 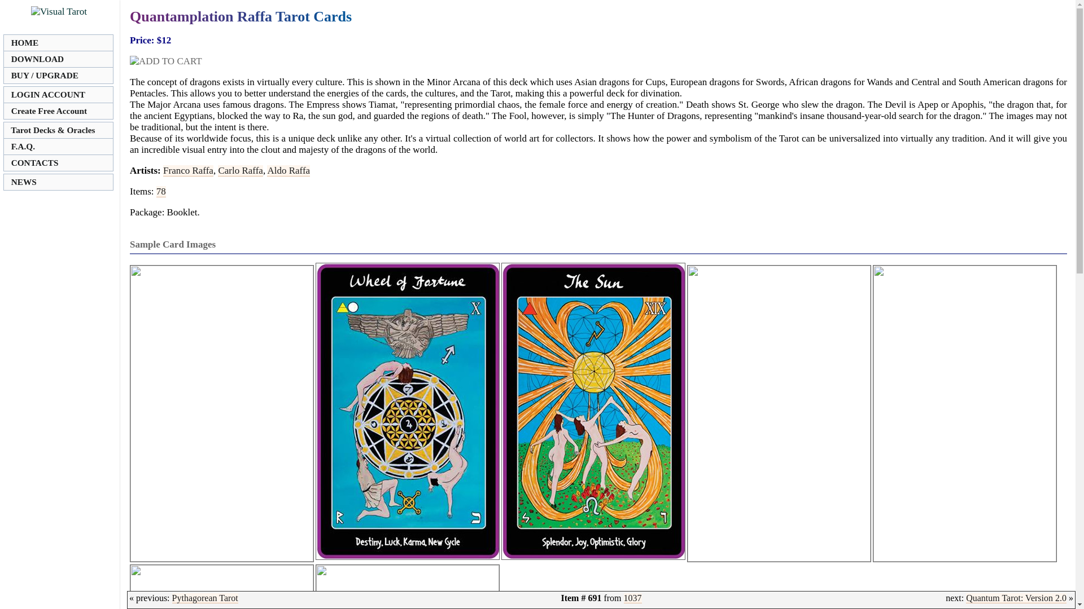 I want to click on   LOGIN ACCOUNT, so click(x=58, y=95).